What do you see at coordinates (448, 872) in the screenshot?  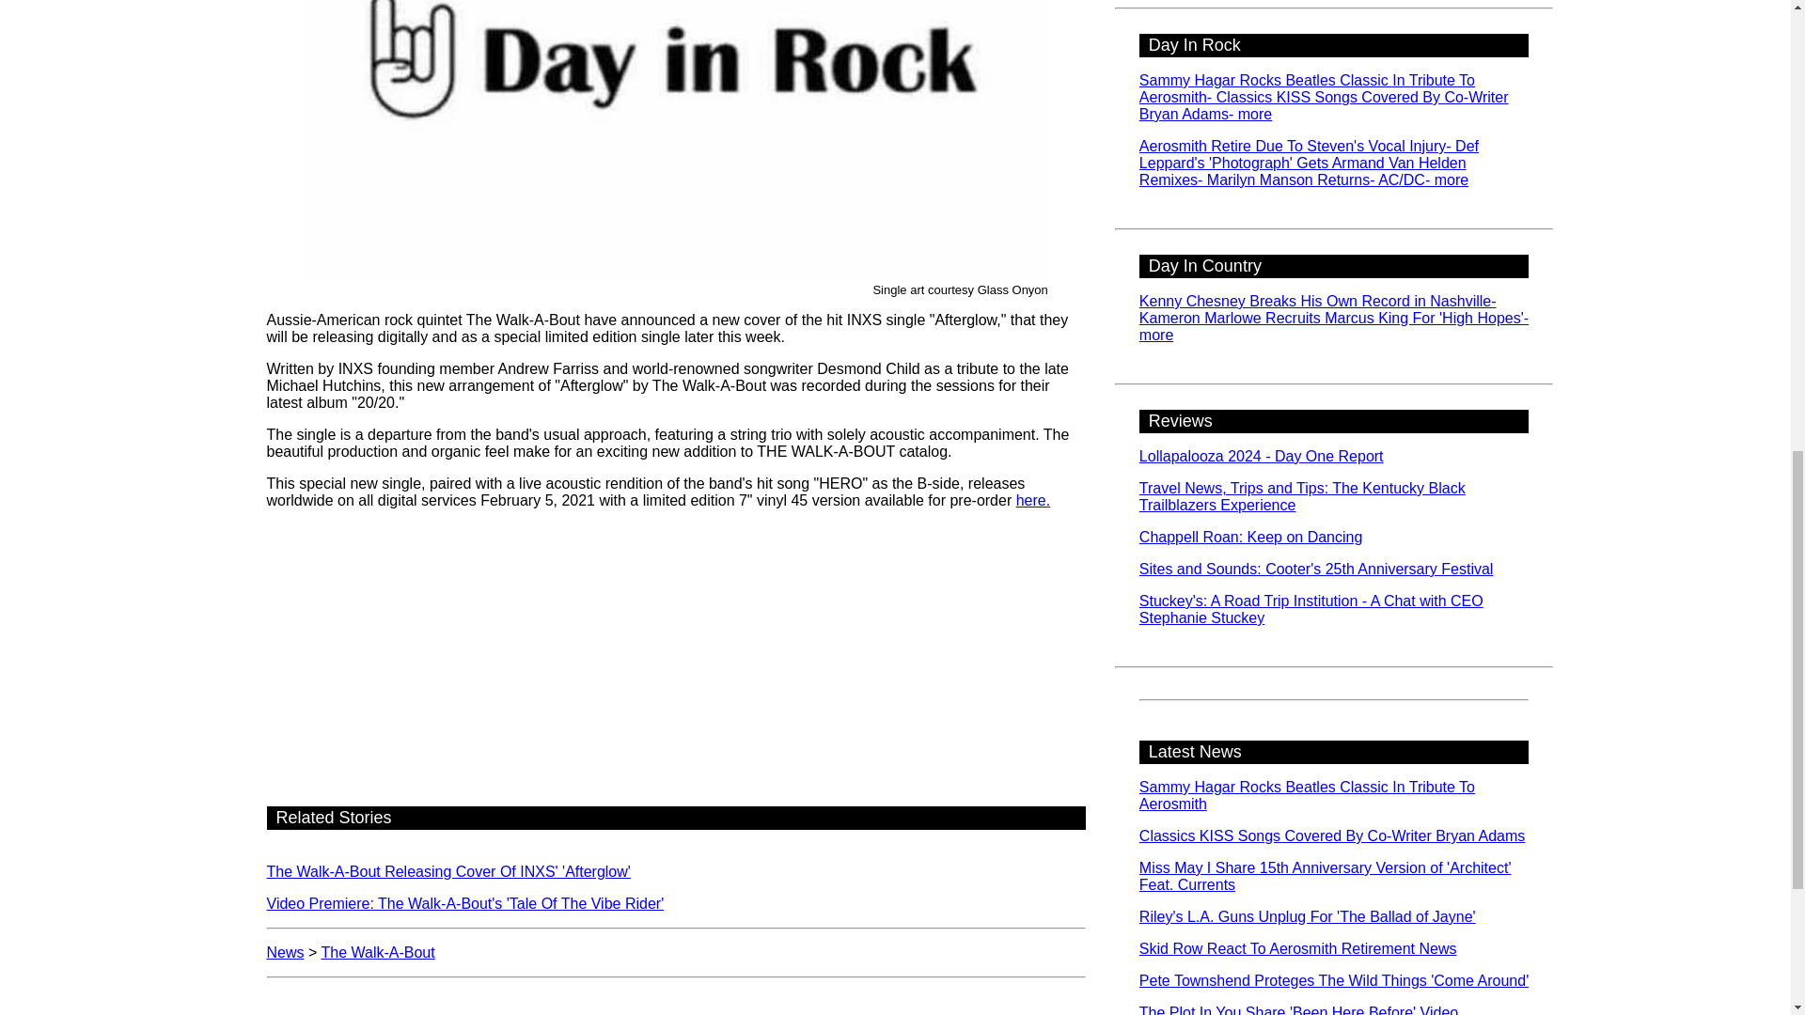 I see `The Walk-A-Bout Releasing Cover Of INXS' 'Afterglow'` at bounding box center [448, 872].